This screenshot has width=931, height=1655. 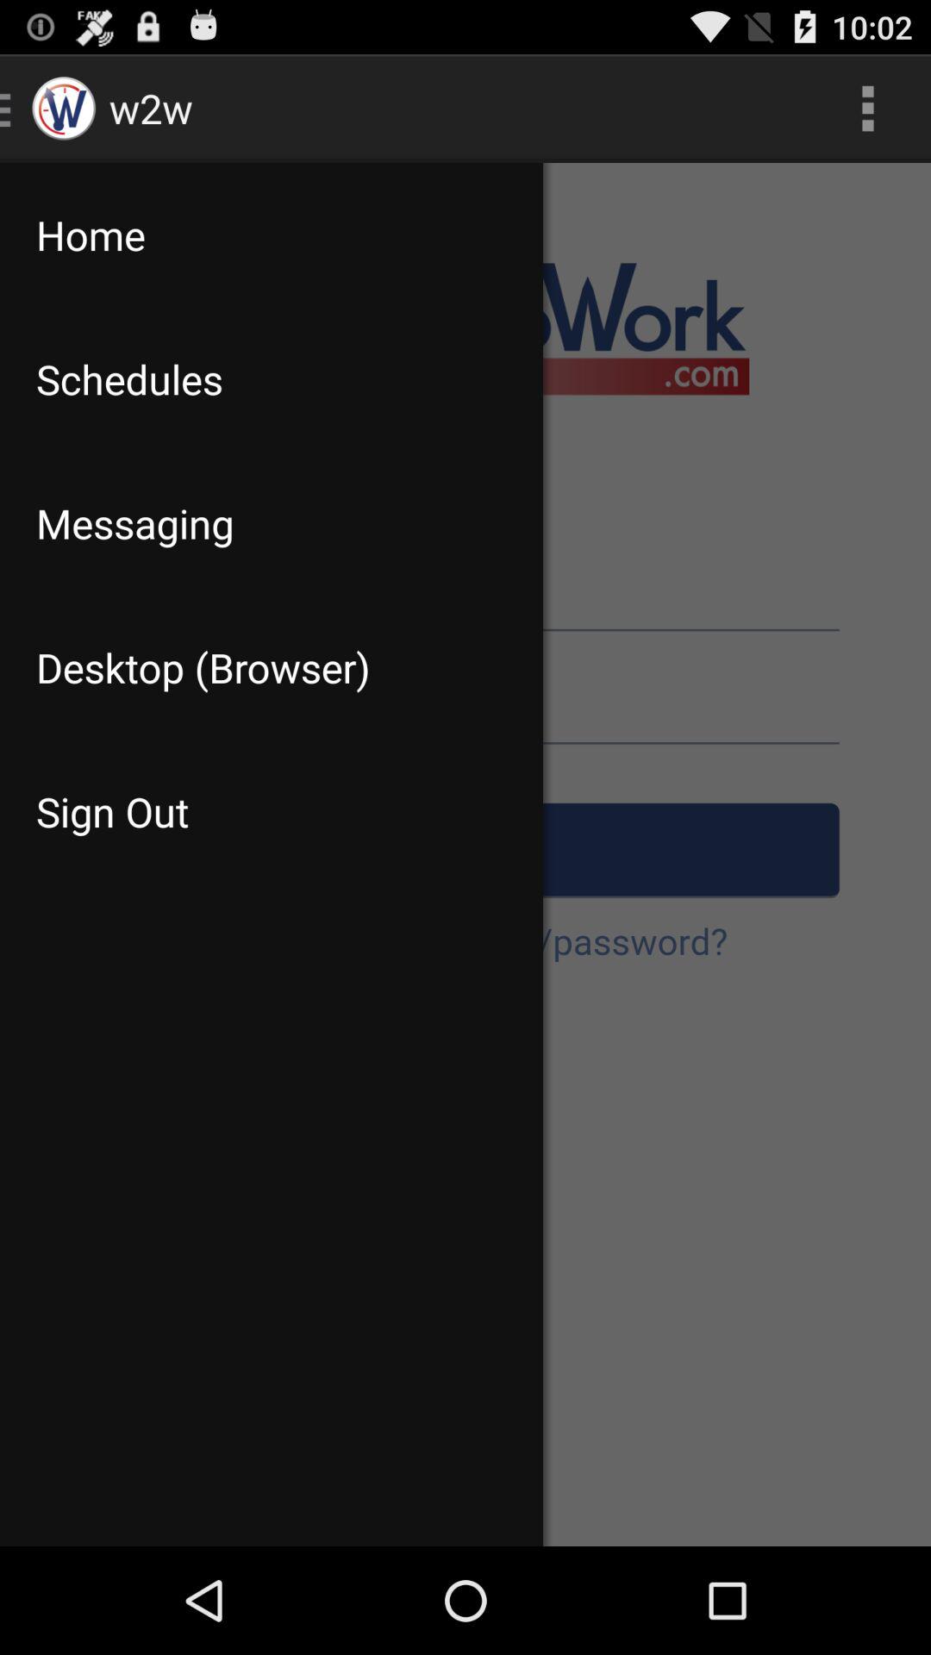 I want to click on swipe to messaging item, so click(x=271, y=523).